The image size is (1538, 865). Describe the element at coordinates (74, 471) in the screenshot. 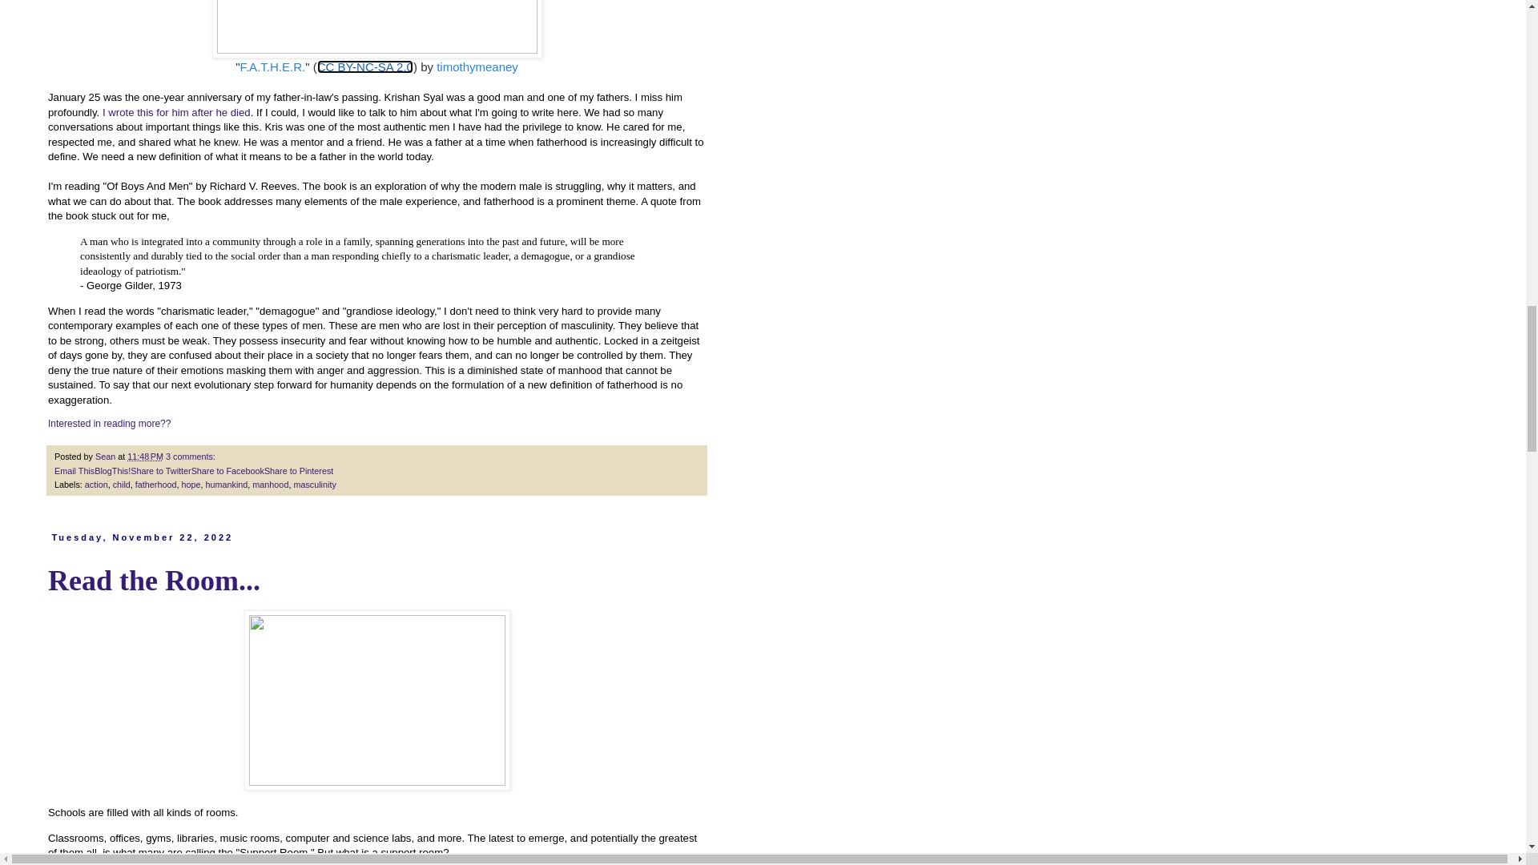

I see `Email This` at that location.